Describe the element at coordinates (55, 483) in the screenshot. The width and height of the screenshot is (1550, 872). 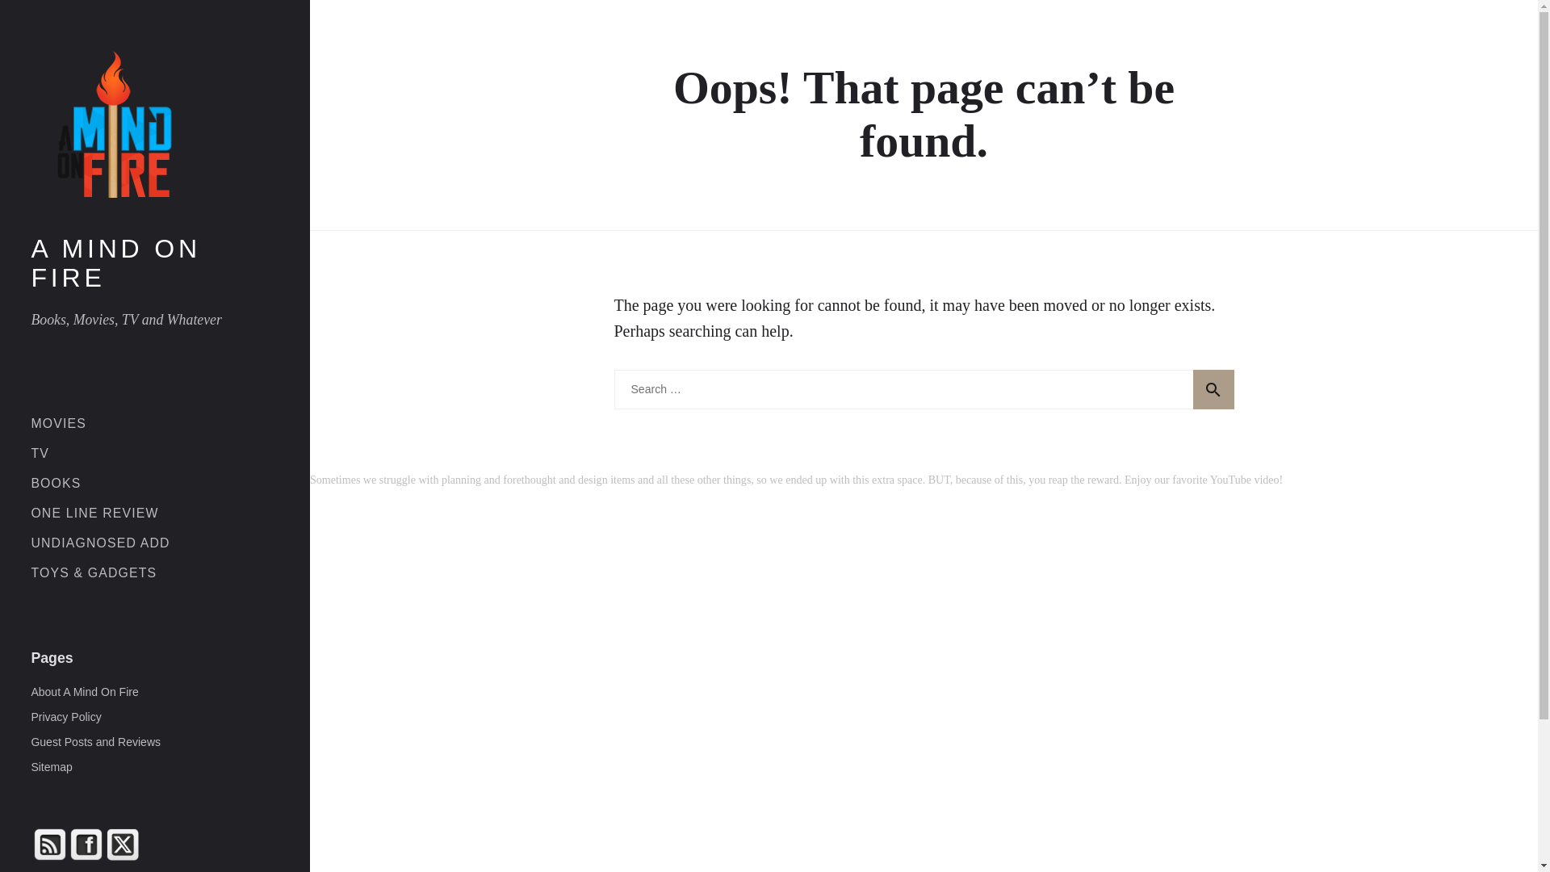
I see `Book Reviews On A Mind On Fire` at that location.